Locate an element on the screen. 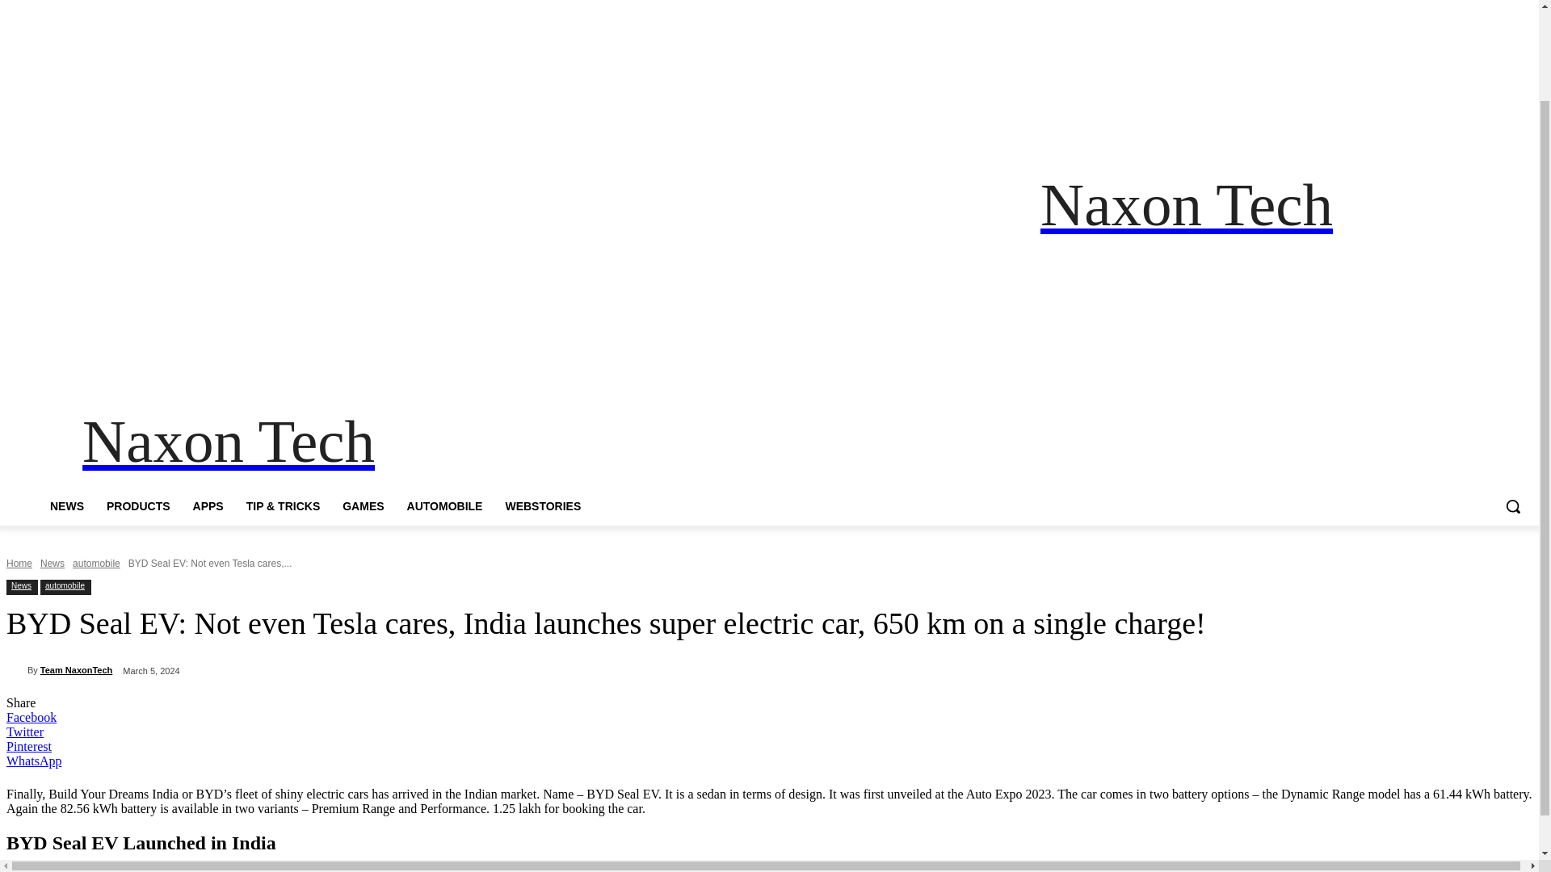 The width and height of the screenshot is (1551, 872). WEBSTORIES is located at coordinates (543, 505).